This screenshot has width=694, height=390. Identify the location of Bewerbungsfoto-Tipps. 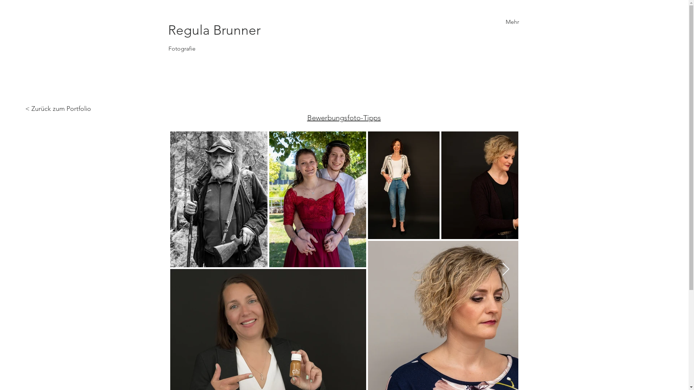
(344, 118).